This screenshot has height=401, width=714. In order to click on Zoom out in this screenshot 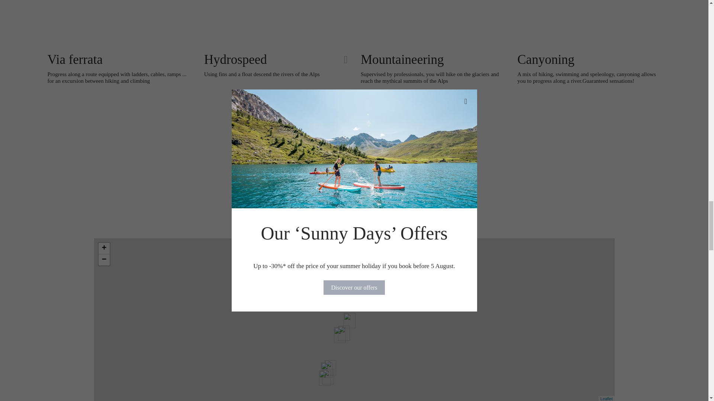, I will do `click(103, 260)`.